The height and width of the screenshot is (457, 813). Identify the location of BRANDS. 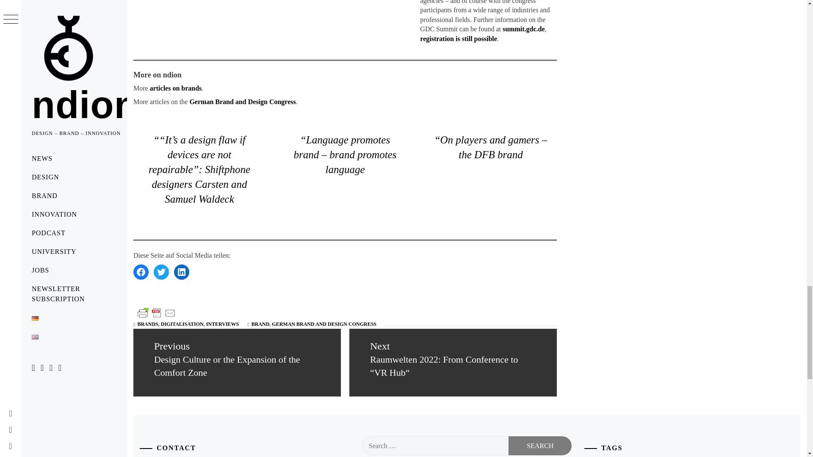
(147, 324).